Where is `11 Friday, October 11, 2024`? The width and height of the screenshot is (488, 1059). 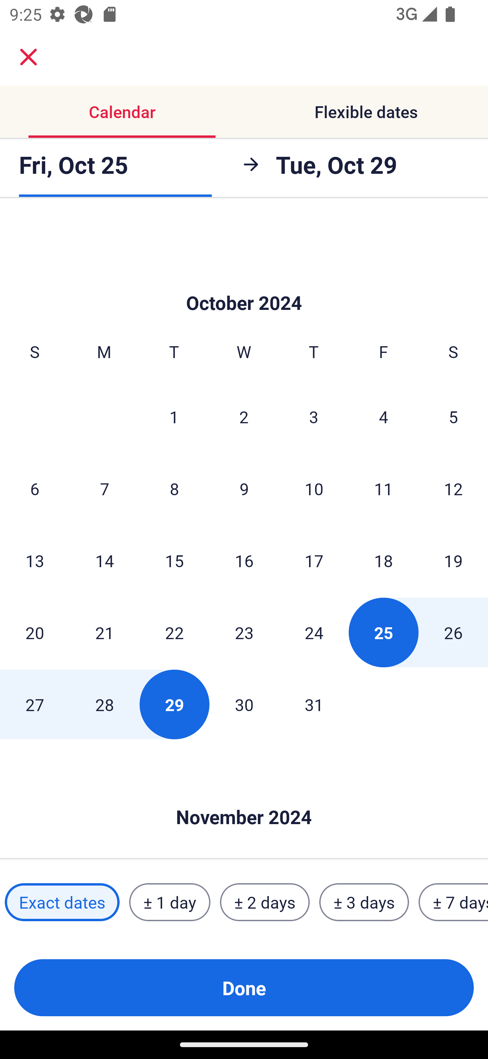
11 Friday, October 11, 2024 is located at coordinates (384, 489).